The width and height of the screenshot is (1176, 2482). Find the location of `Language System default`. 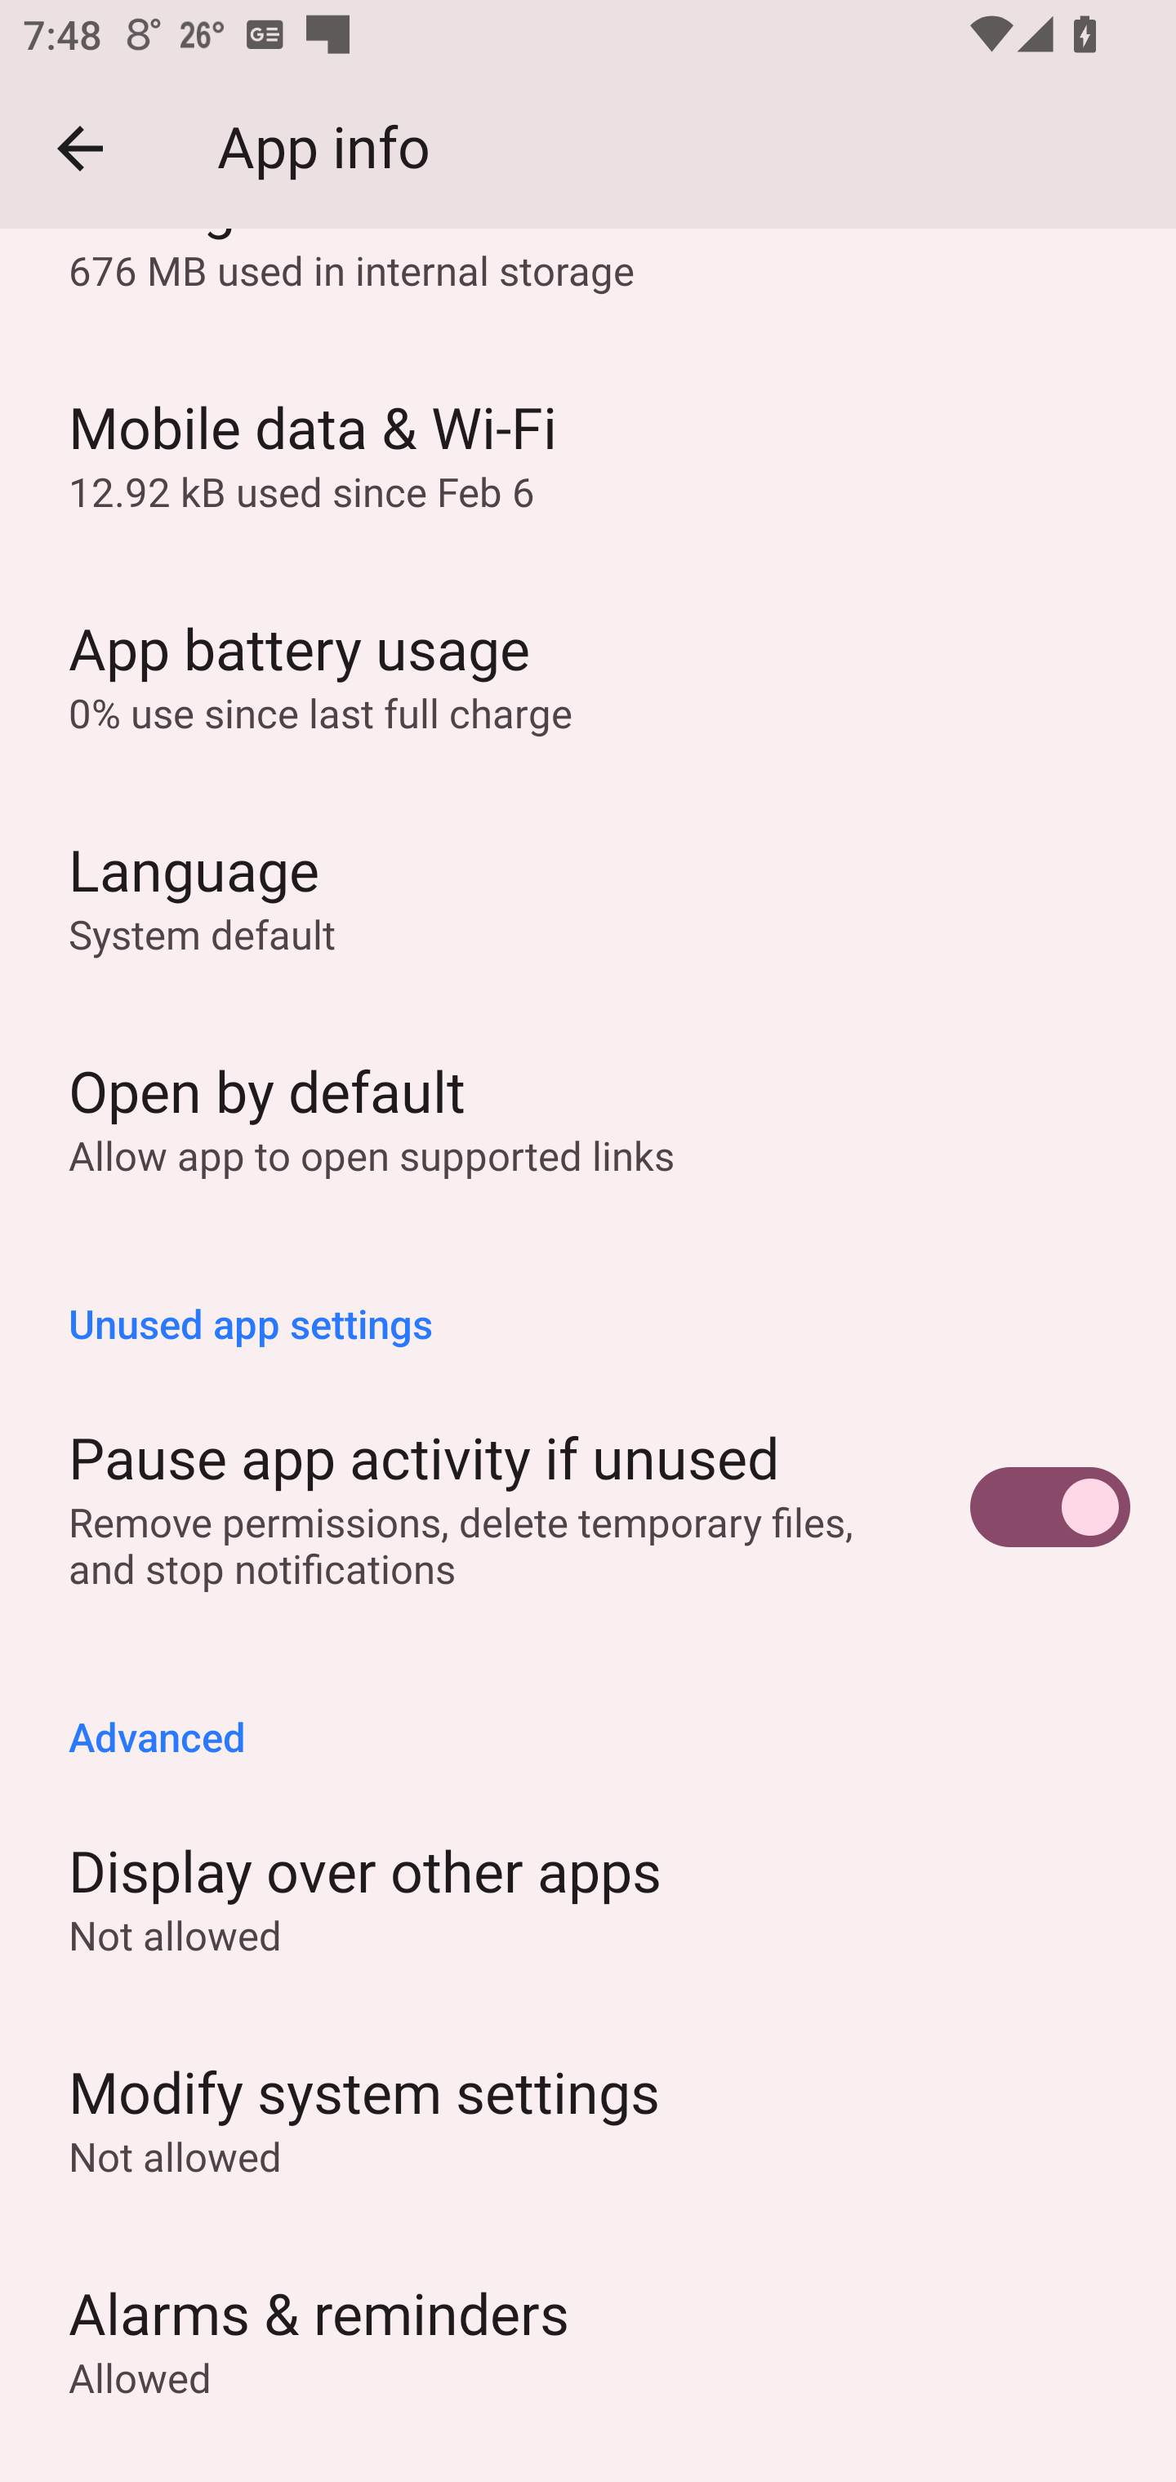

Language System default is located at coordinates (588, 896).